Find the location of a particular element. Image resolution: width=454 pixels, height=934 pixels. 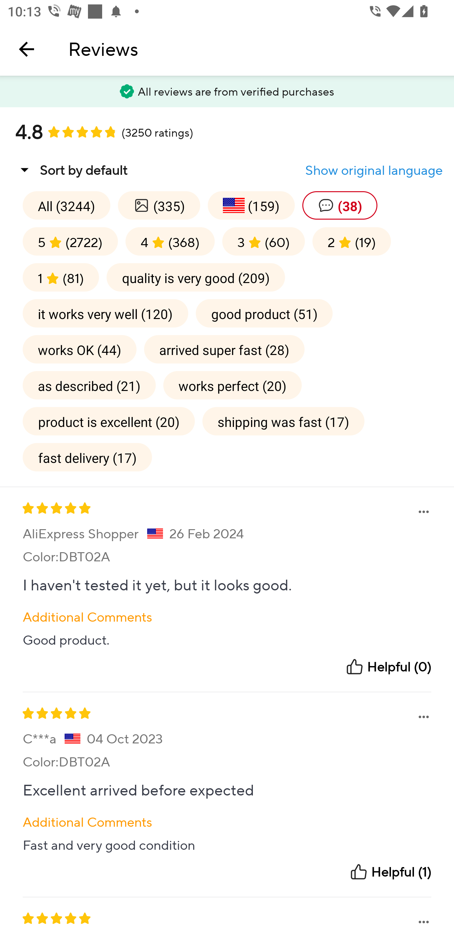

it works very well (120) is located at coordinates (105, 313).